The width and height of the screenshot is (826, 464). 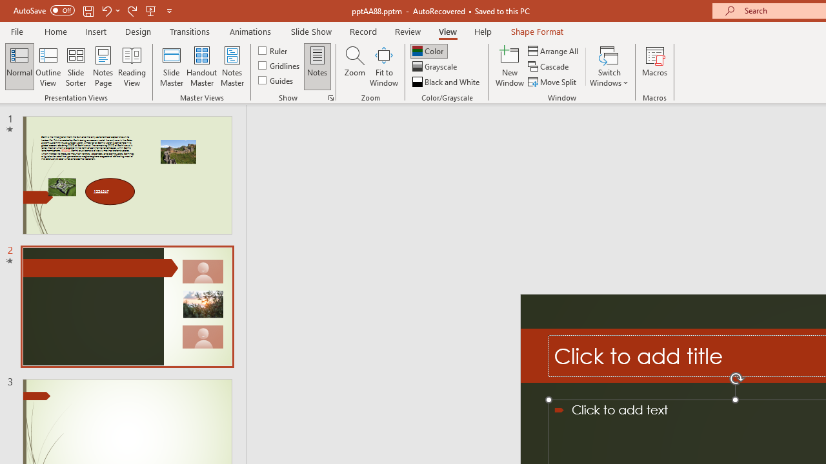 What do you see at coordinates (654, 66) in the screenshot?
I see `Macros` at bounding box center [654, 66].